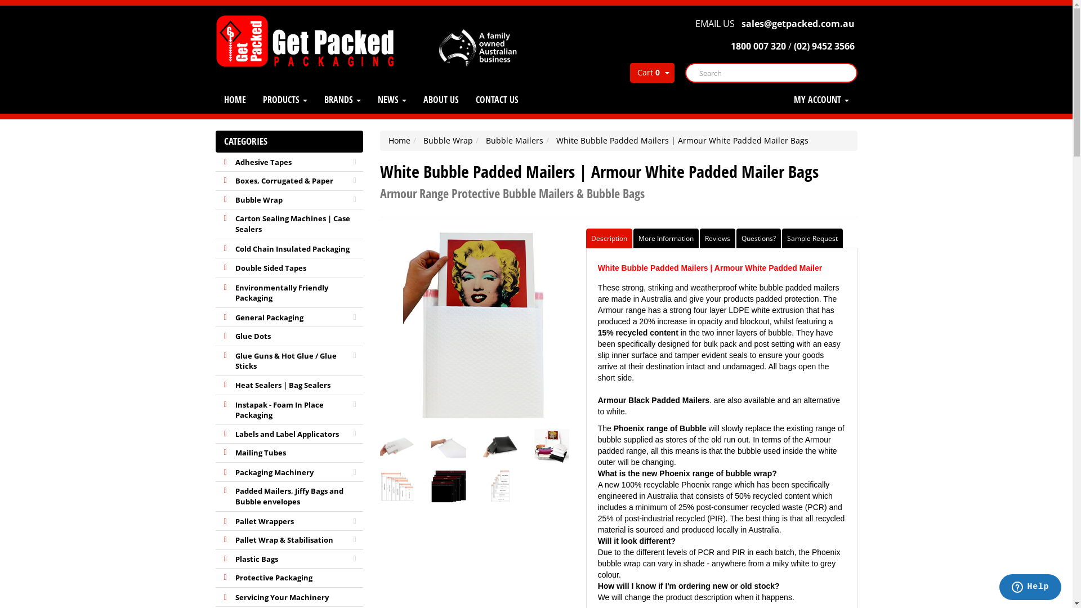 Image resolution: width=1081 pixels, height=608 pixels. Describe the element at coordinates (645, 73) in the screenshot. I see `Cart 0` at that location.